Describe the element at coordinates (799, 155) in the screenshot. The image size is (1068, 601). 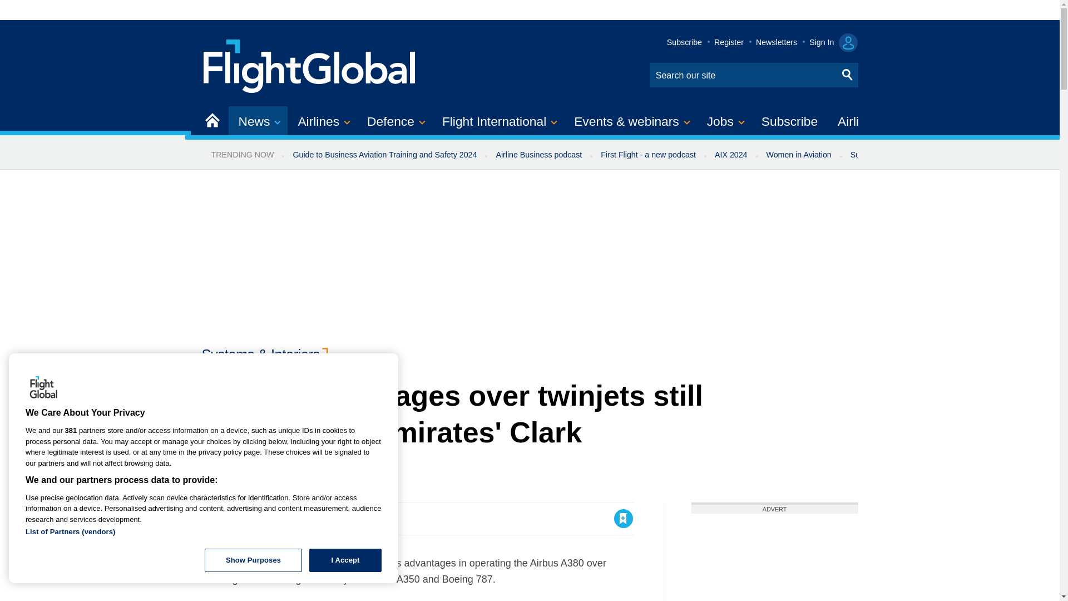
I see `Women in Aviation` at that location.